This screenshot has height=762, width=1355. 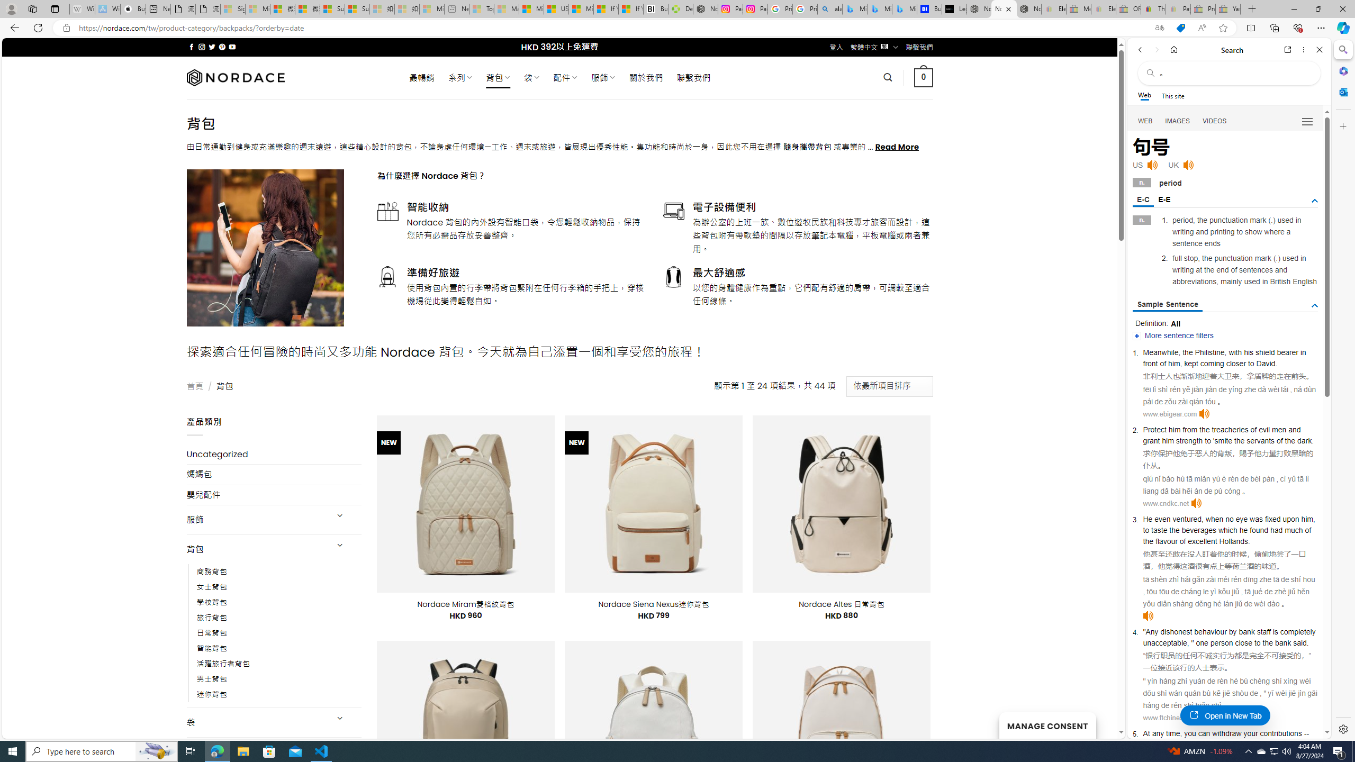 I want to click on withdraw, so click(x=1227, y=733).